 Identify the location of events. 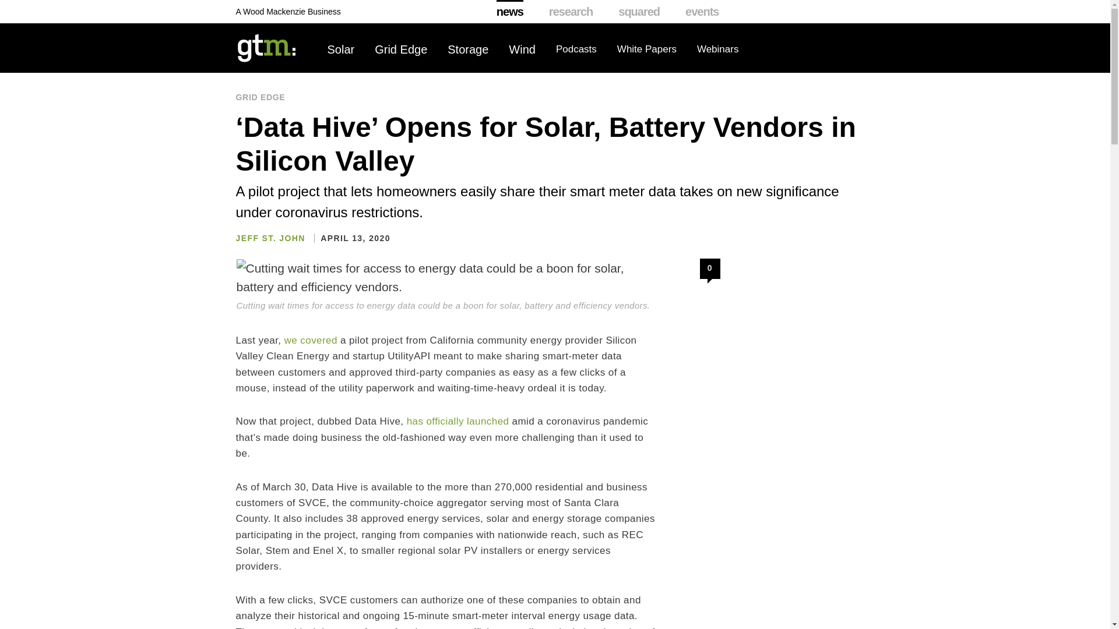
(702, 12).